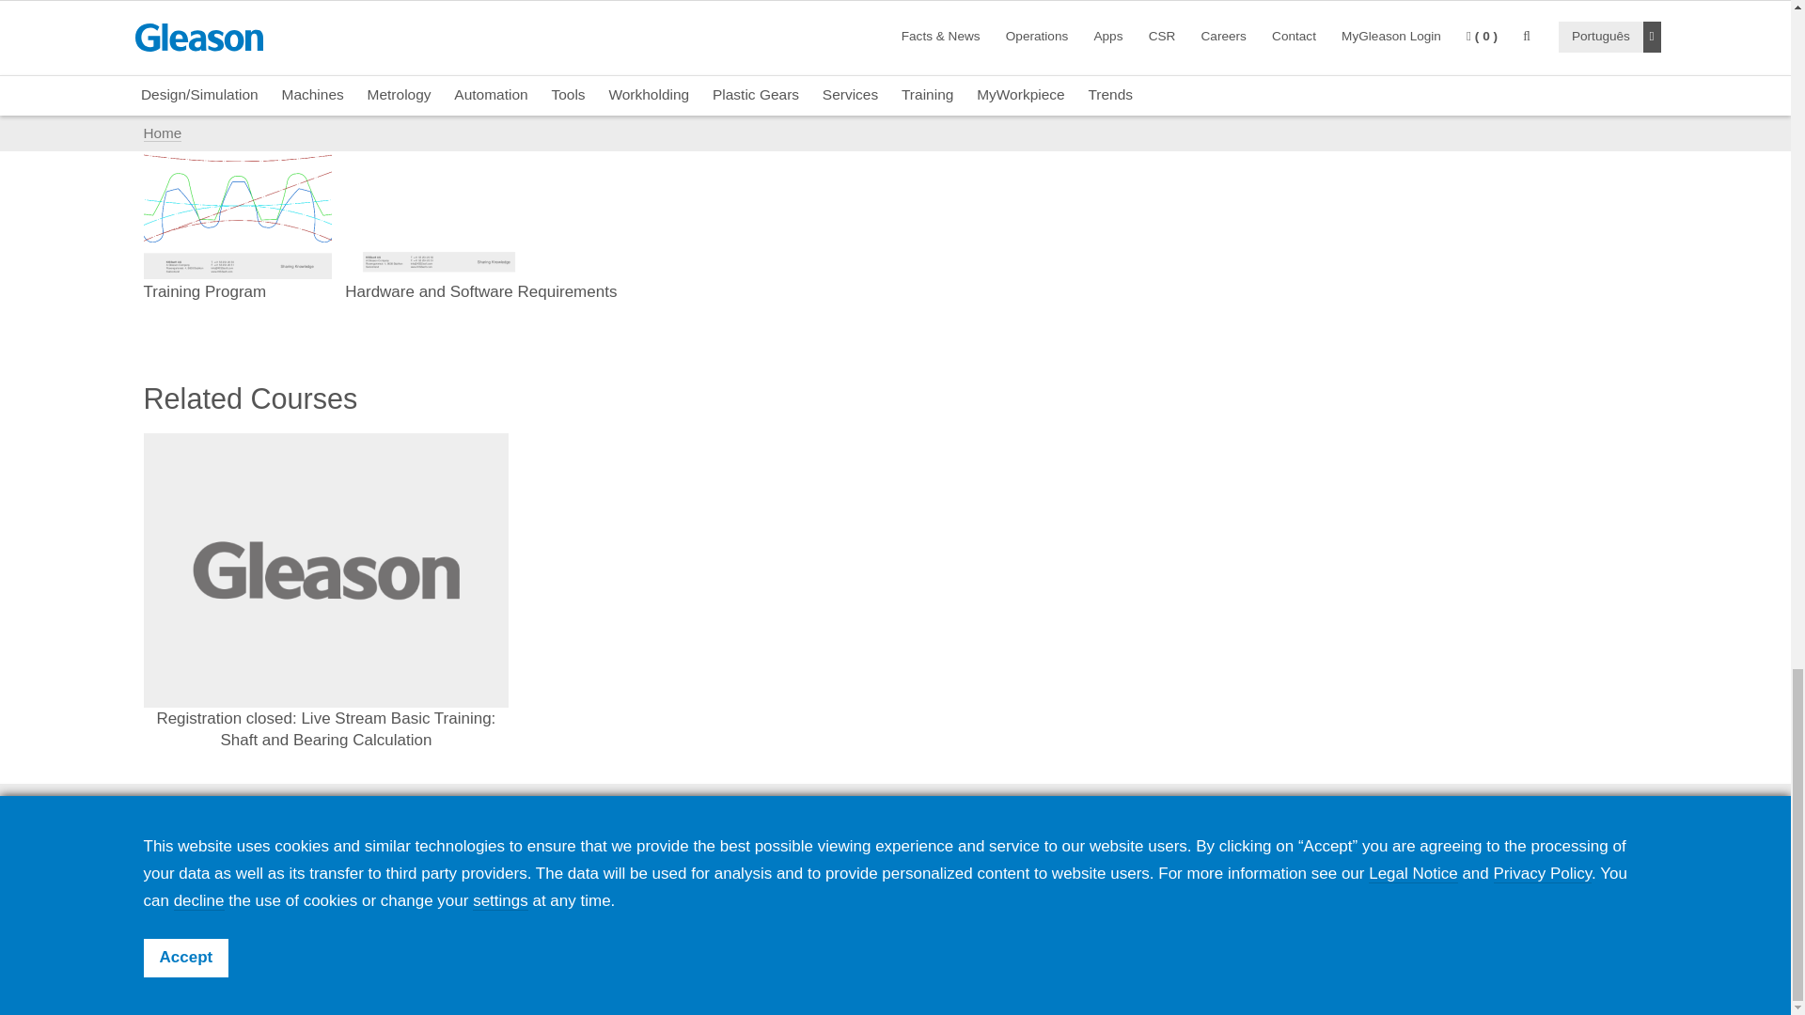  Describe the element at coordinates (1624, 887) in the screenshot. I see `Line` at that location.